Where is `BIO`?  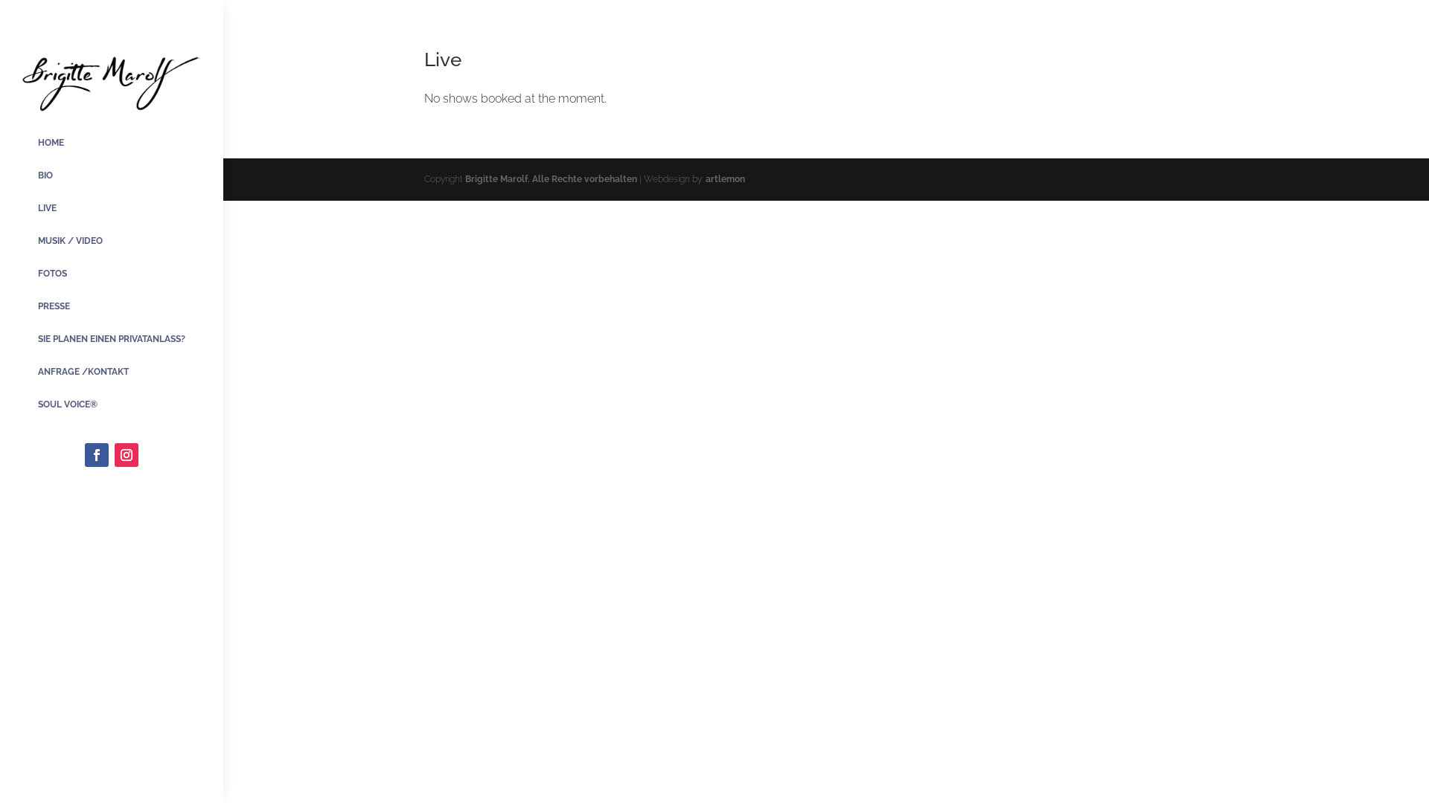
BIO is located at coordinates (112, 175).